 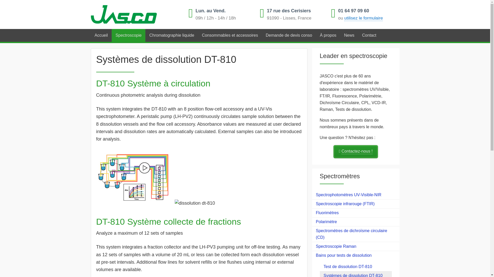 I want to click on Spectroscopie Raman, so click(x=355, y=246).